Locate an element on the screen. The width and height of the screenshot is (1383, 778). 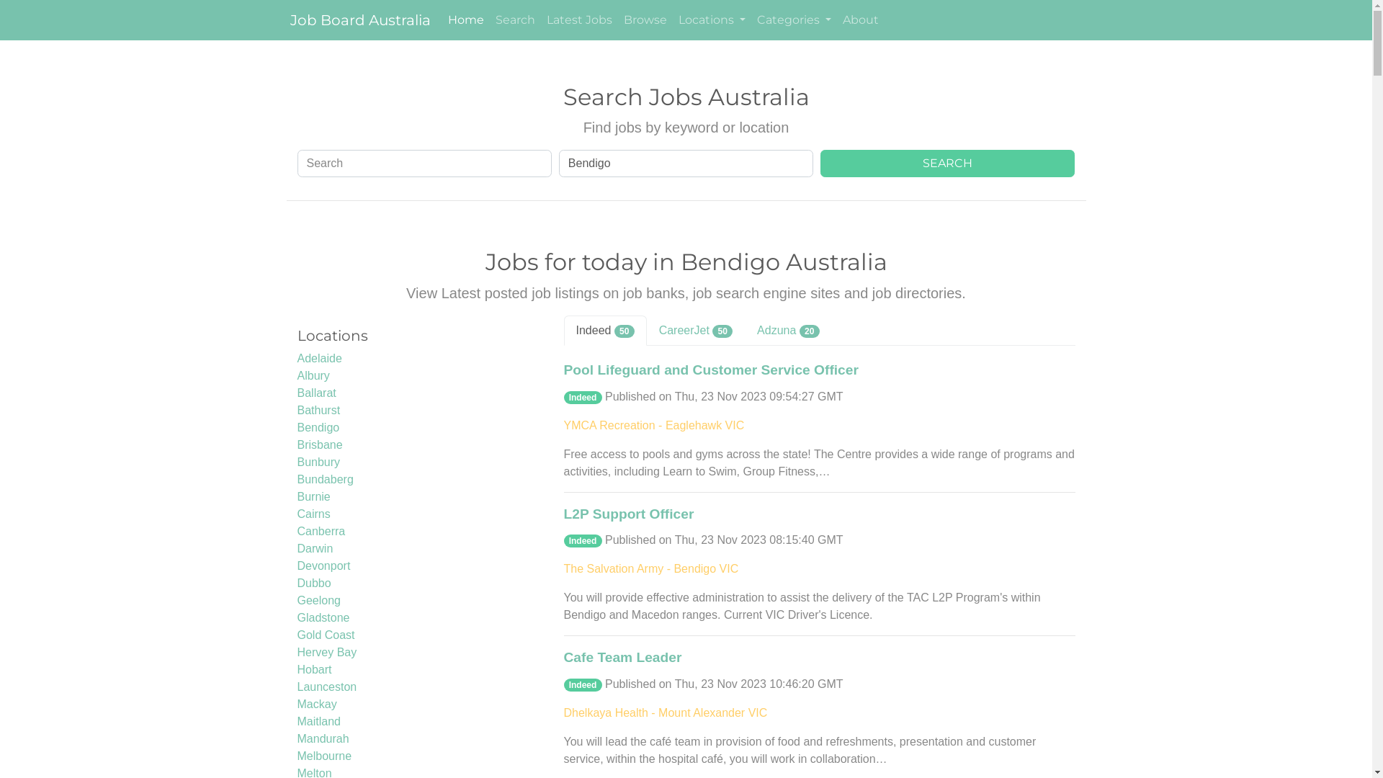
Hobart is located at coordinates (314, 670).